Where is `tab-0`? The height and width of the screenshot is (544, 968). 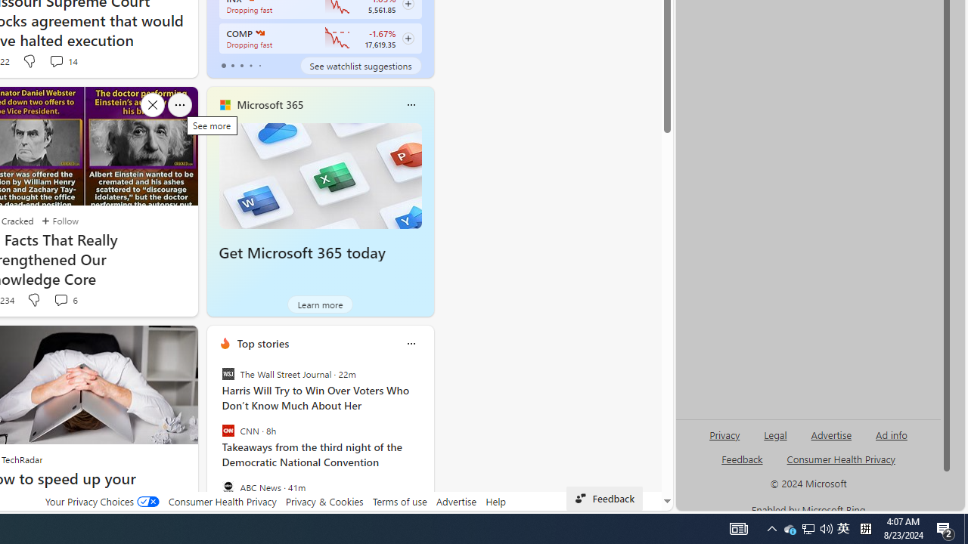 tab-0 is located at coordinates (224, 65).